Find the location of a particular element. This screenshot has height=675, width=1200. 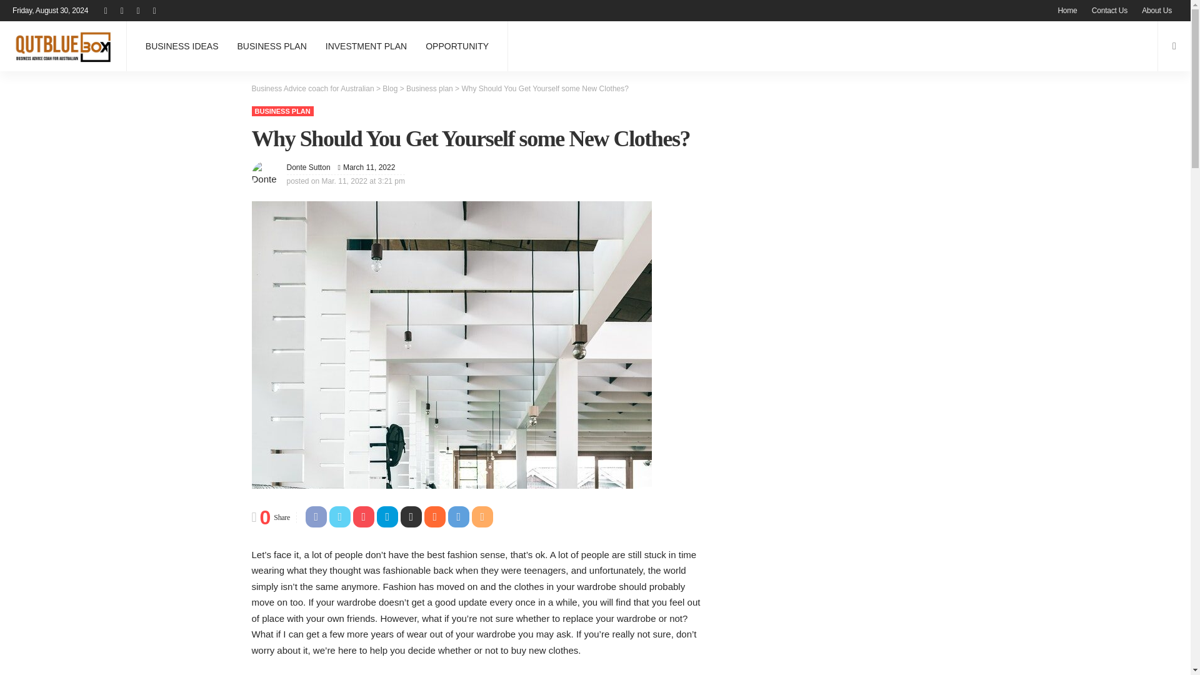

Business Advice coach for Australian is located at coordinates (312, 89).